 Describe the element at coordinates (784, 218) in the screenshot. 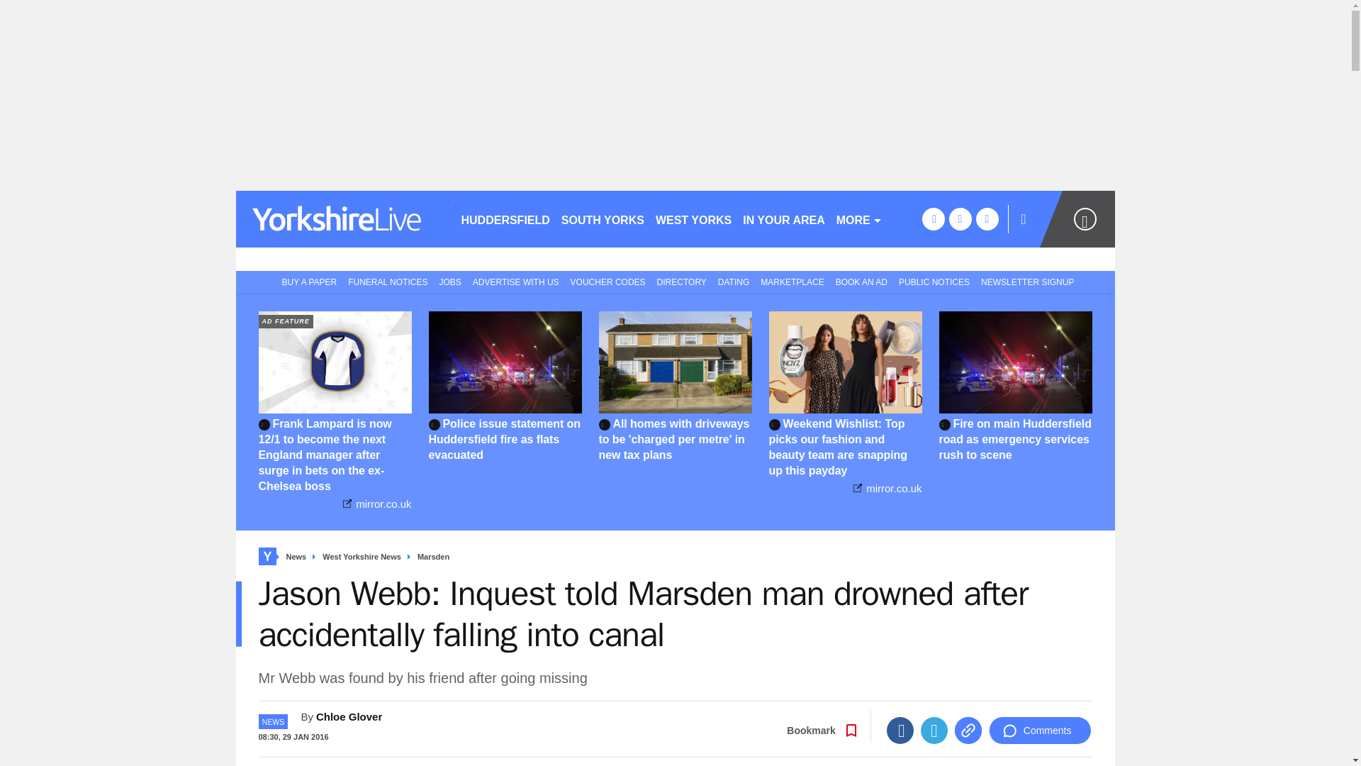

I see `IN YOUR AREA` at that location.